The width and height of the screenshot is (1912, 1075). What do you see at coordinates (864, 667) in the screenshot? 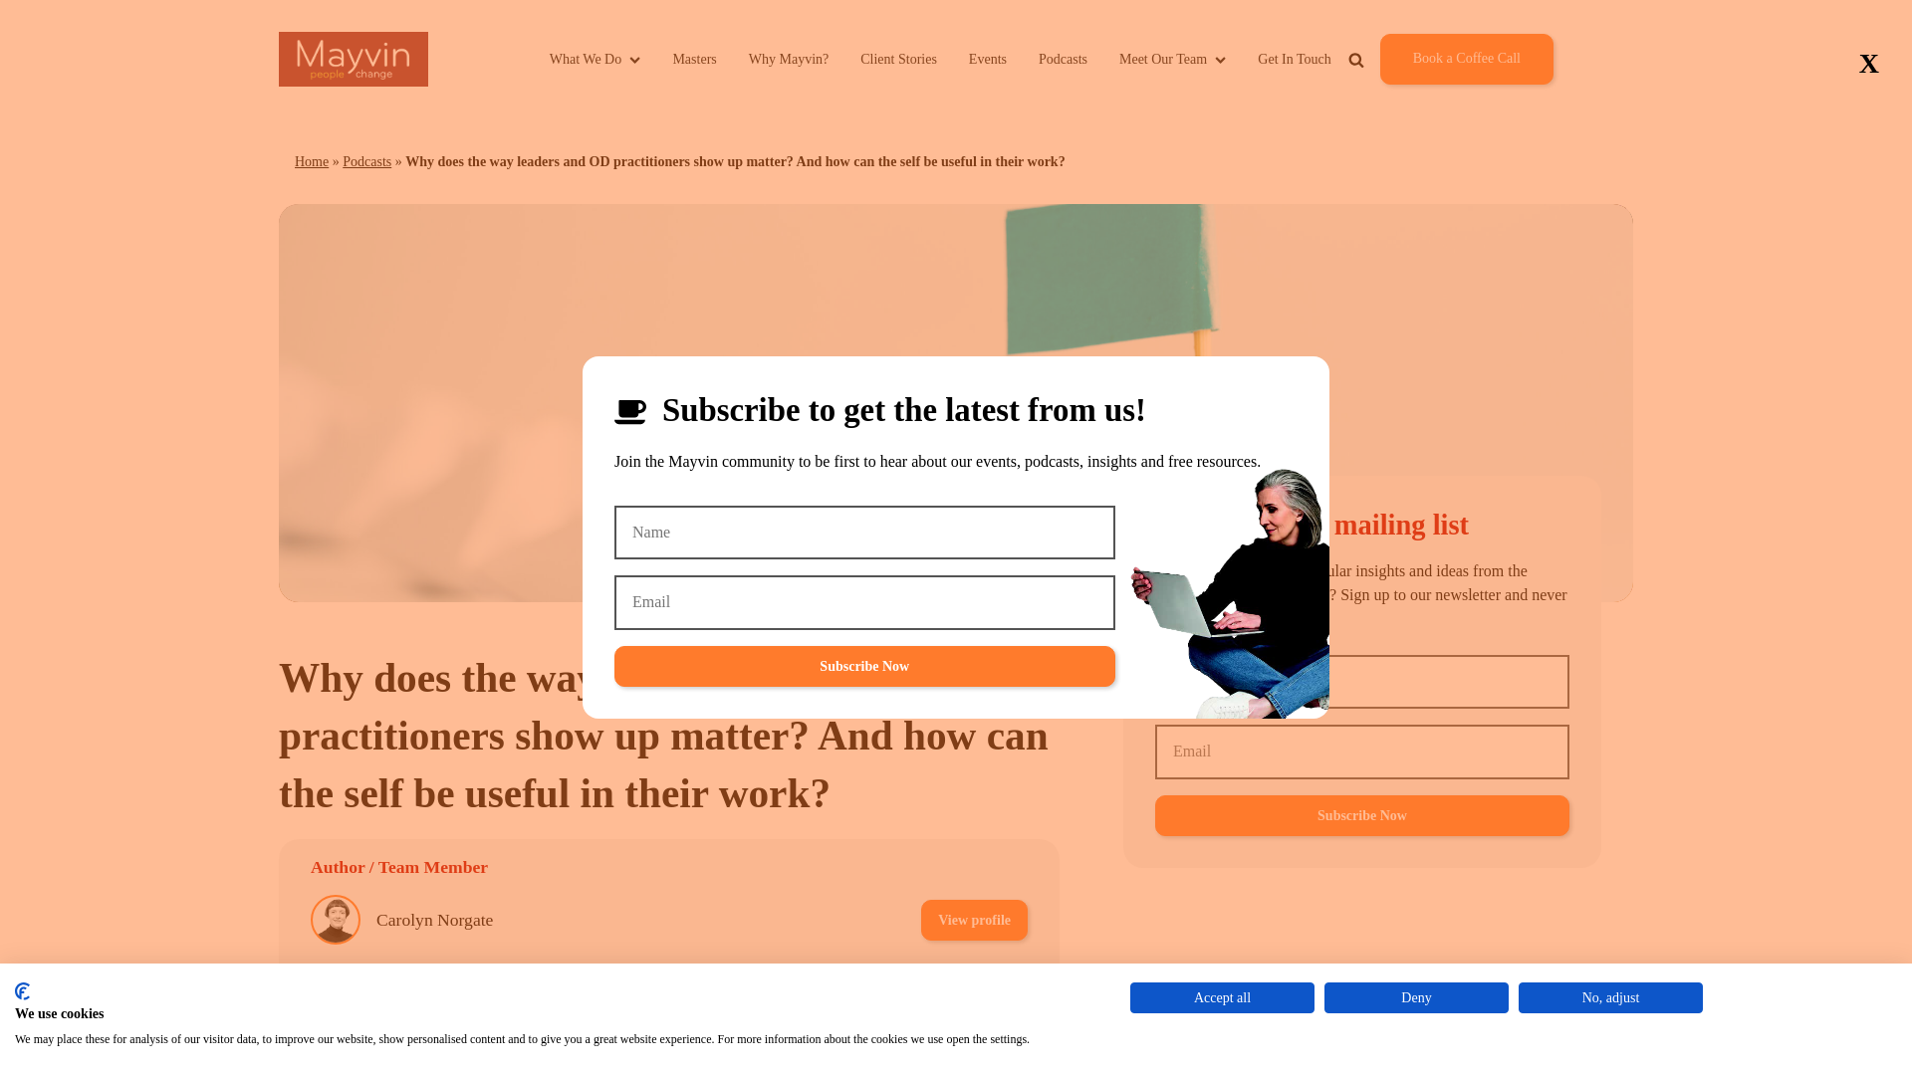
I see `Subscribe Now` at bounding box center [864, 667].